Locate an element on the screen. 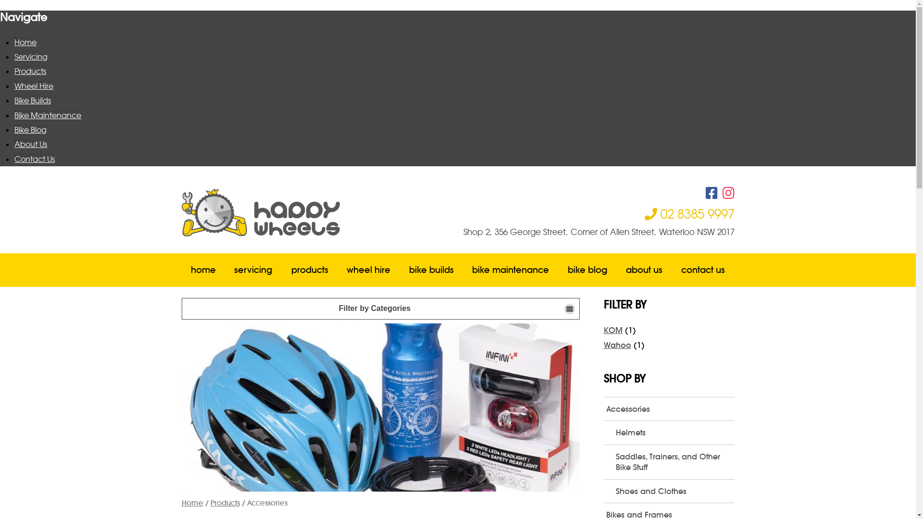 The width and height of the screenshot is (923, 519). About Us is located at coordinates (31, 144).